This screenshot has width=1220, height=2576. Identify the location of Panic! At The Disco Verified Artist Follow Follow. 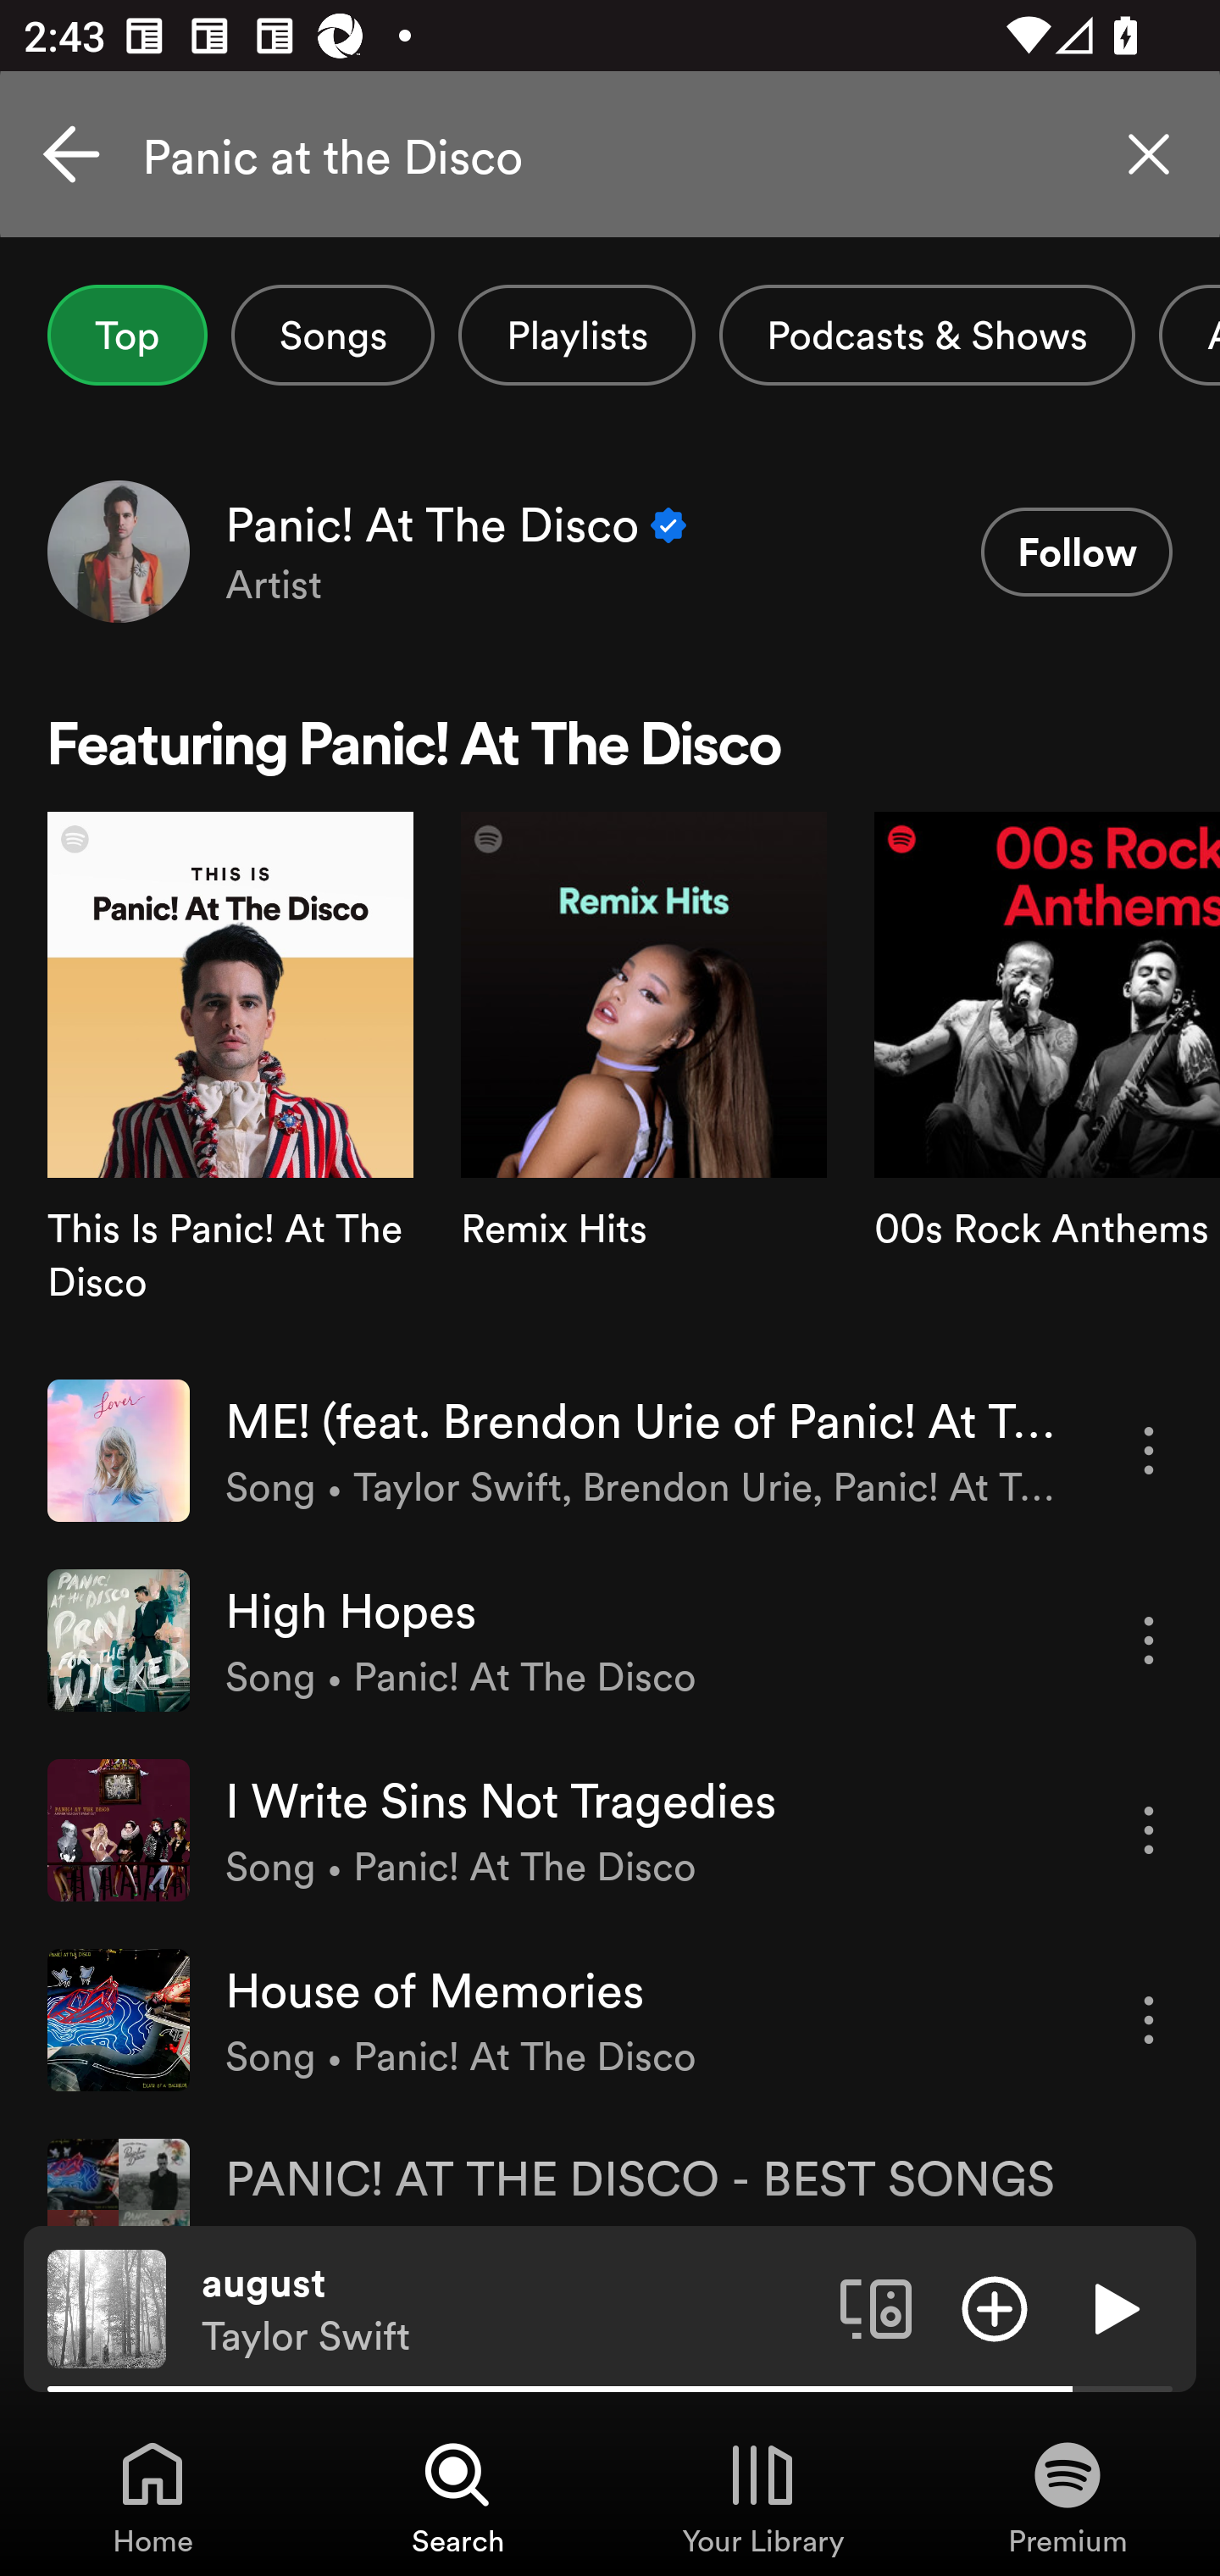
(610, 551).